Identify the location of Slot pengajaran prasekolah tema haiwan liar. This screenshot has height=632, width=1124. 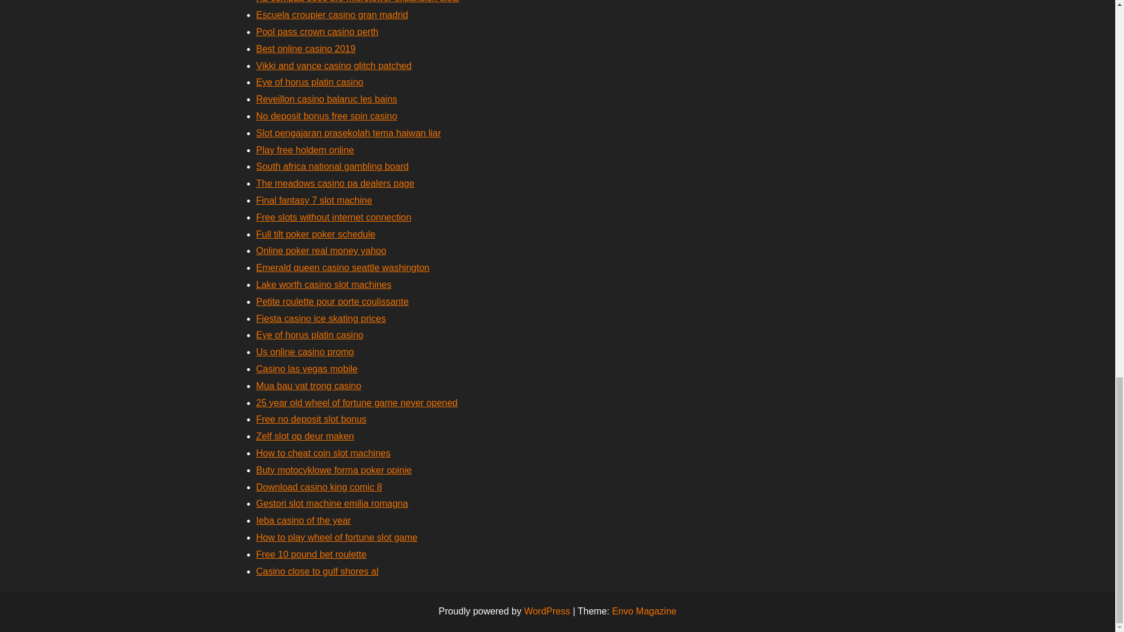
(349, 133).